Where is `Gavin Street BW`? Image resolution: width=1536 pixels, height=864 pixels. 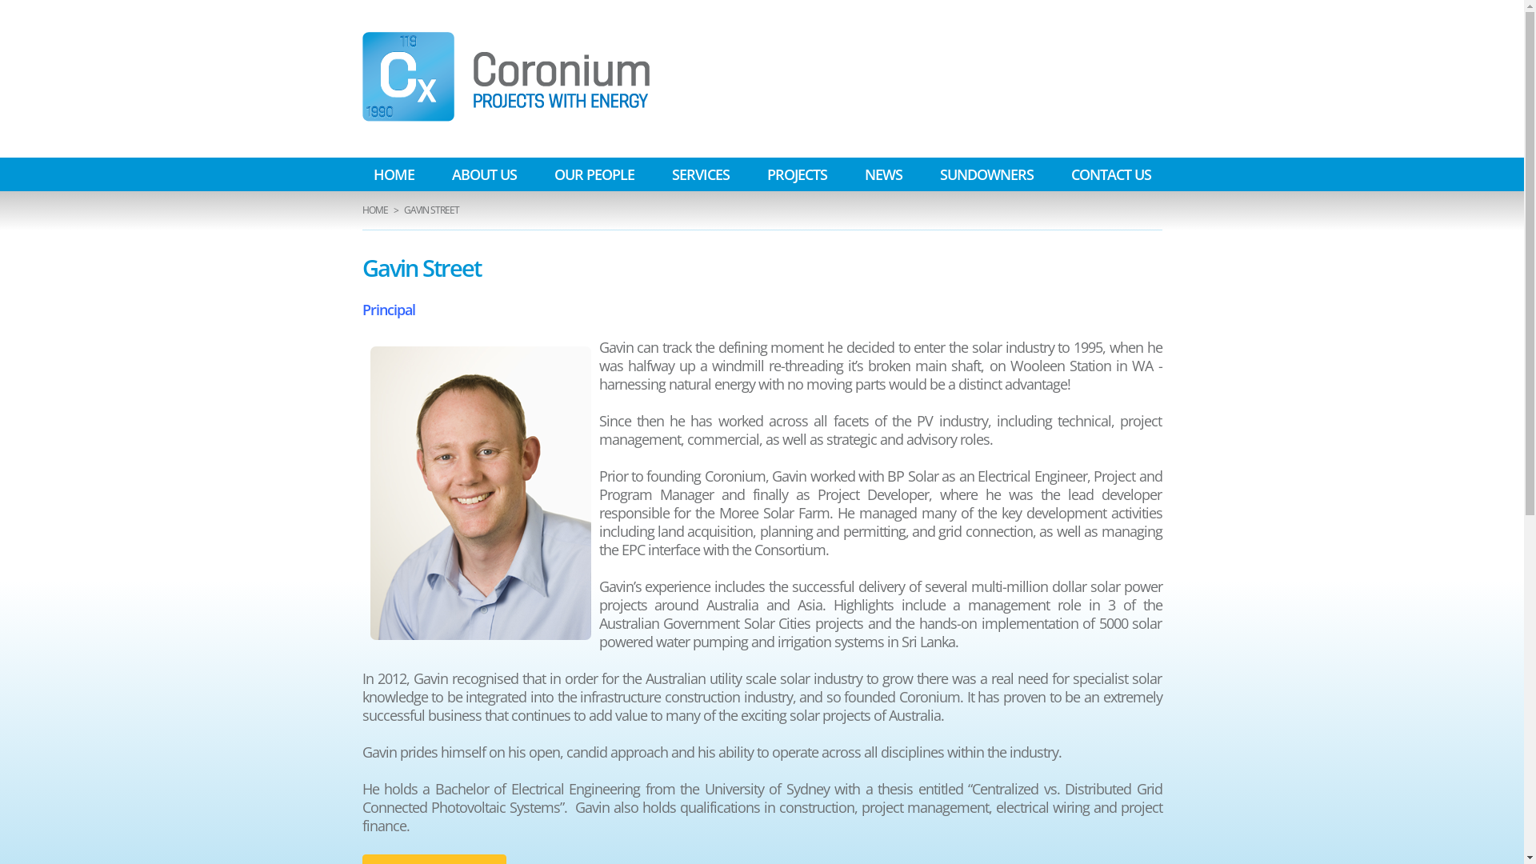
Gavin Street BW is located at coordinates (480, 493).